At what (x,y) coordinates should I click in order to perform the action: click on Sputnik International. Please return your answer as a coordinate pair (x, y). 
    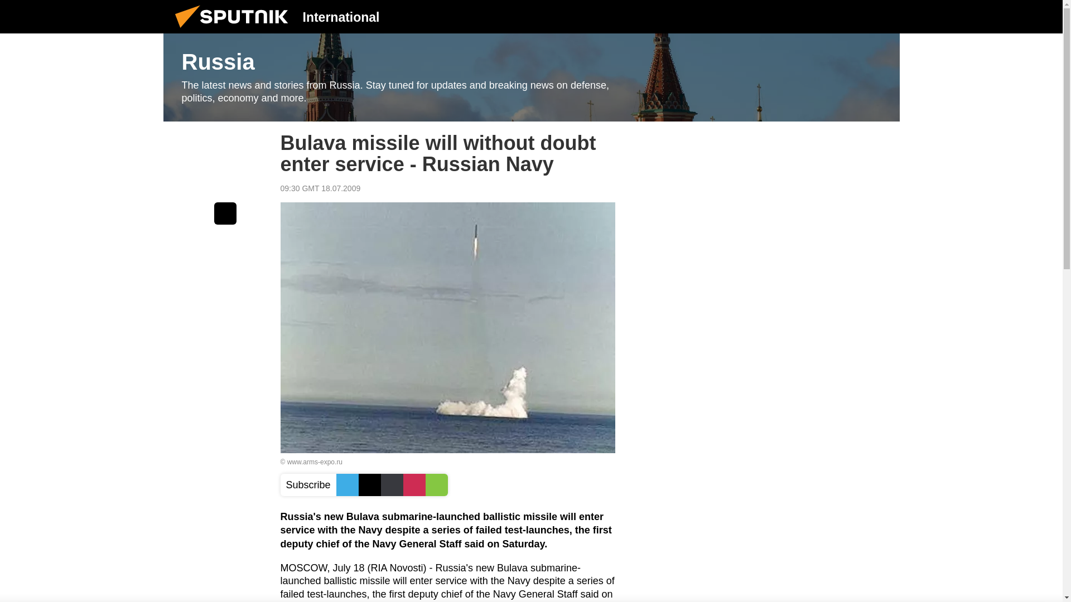
    Looking at the image, I should click on (235, 30).